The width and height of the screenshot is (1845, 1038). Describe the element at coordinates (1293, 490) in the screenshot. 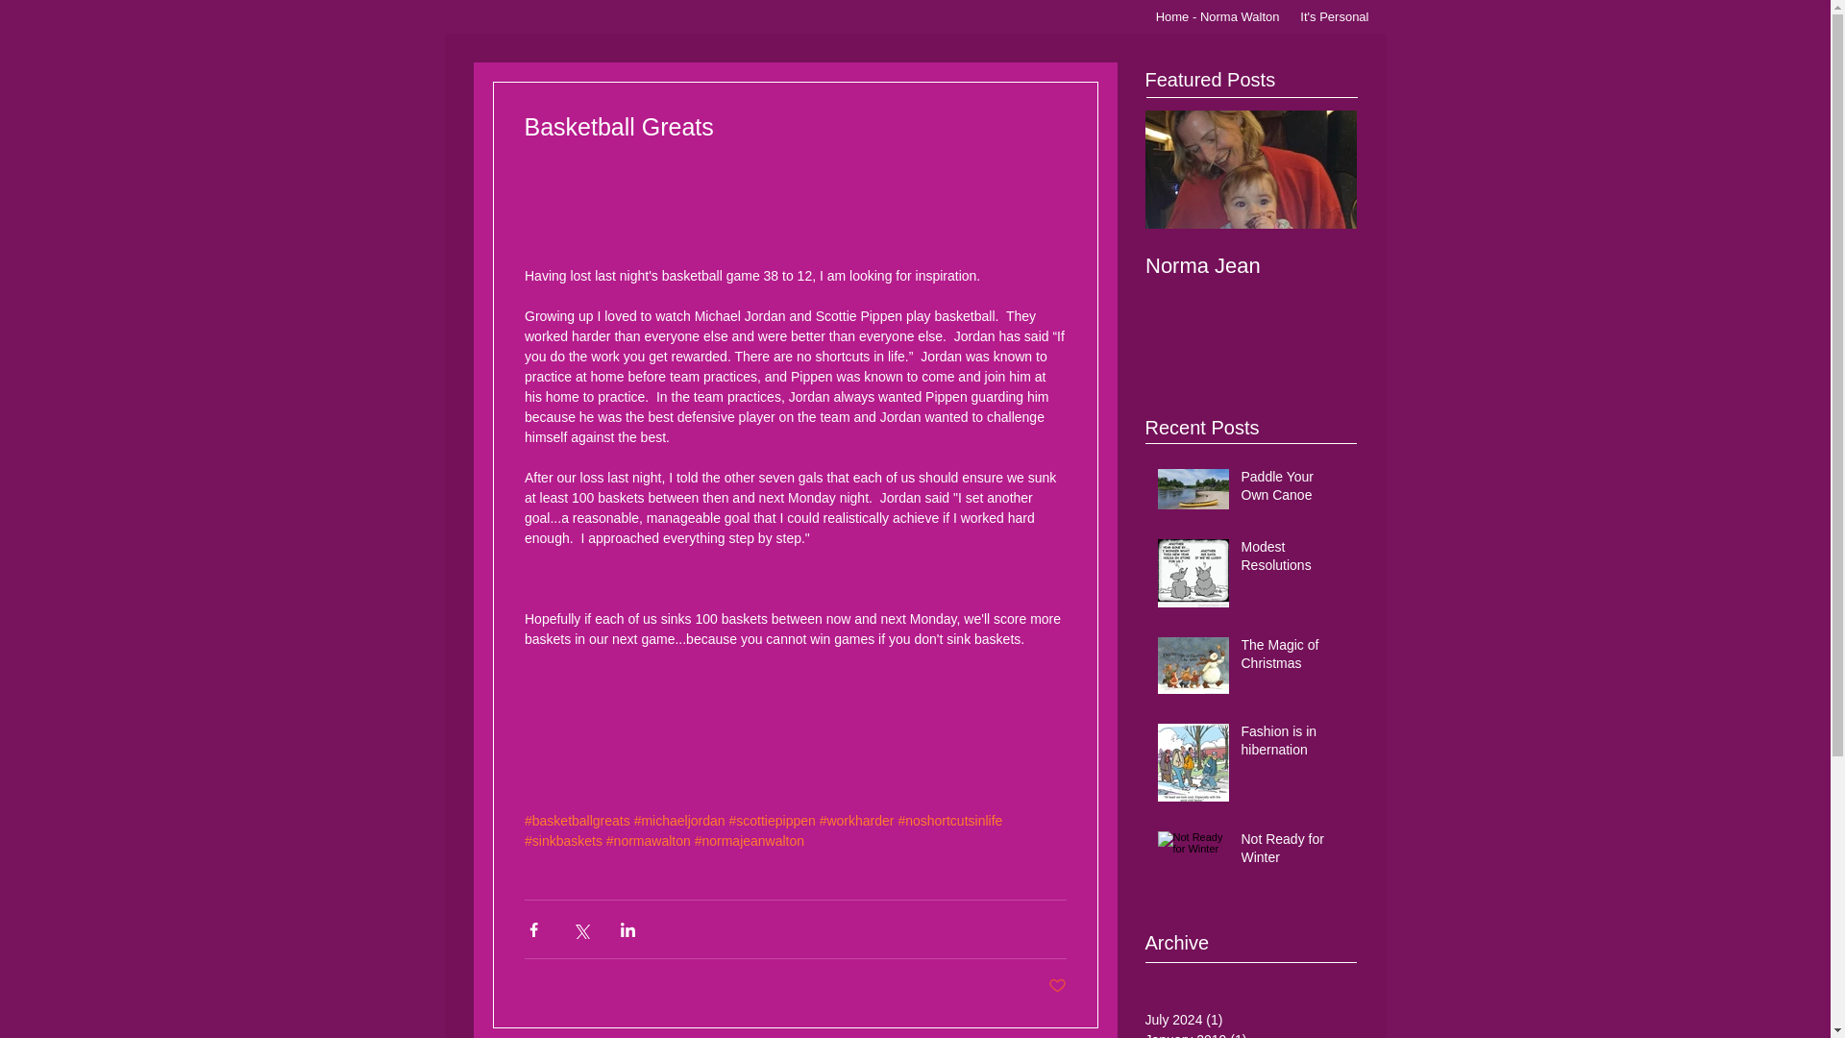

I see `Paddle Your Own Canoe` at that location.